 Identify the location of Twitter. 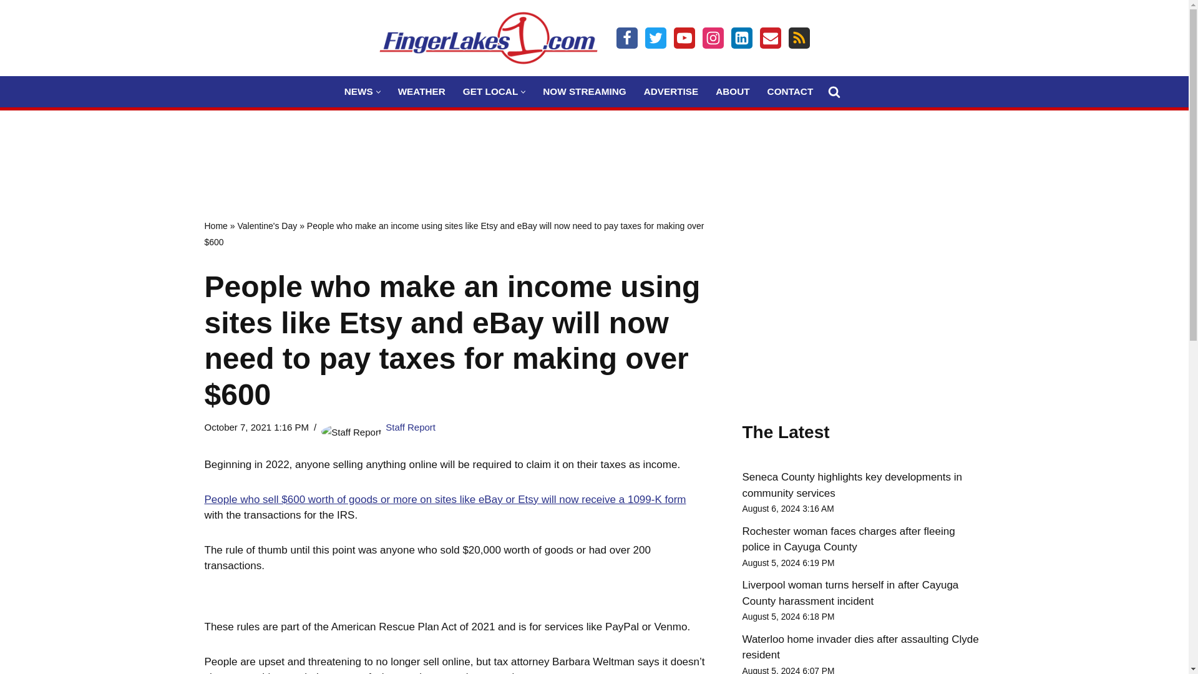
(655, 37).